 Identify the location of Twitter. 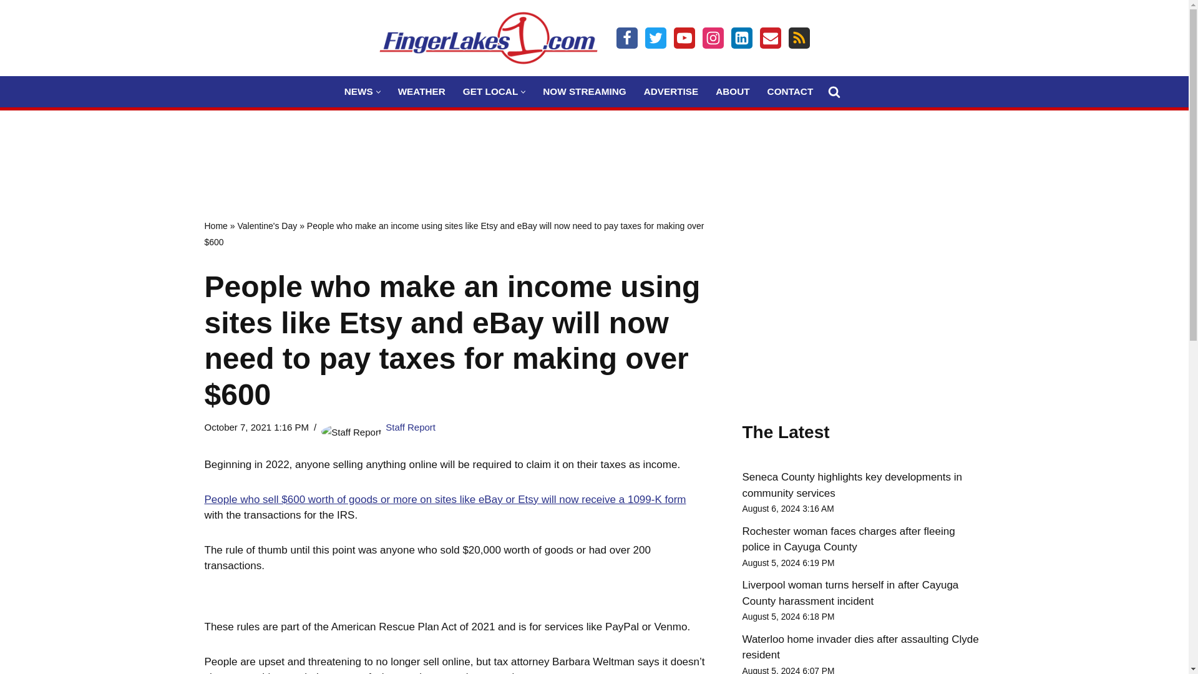
(655, 37).